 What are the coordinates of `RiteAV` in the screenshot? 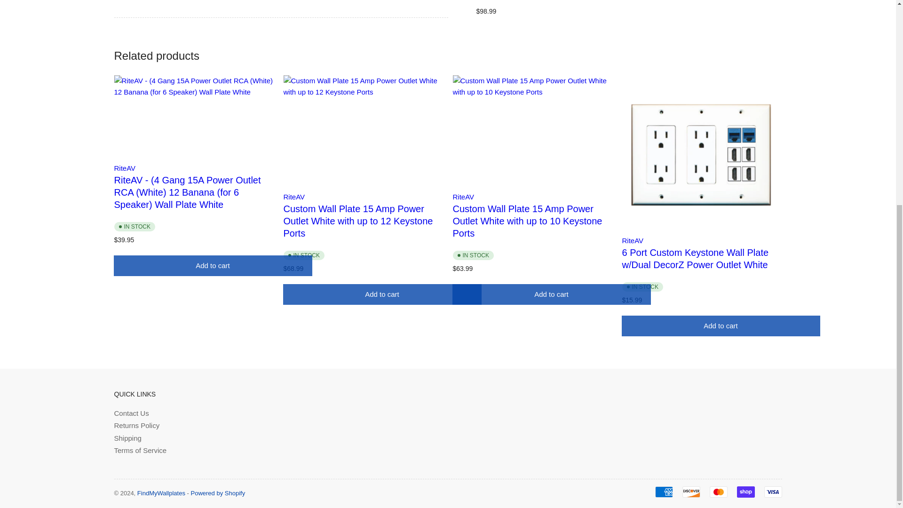 It's located at (463, 197).